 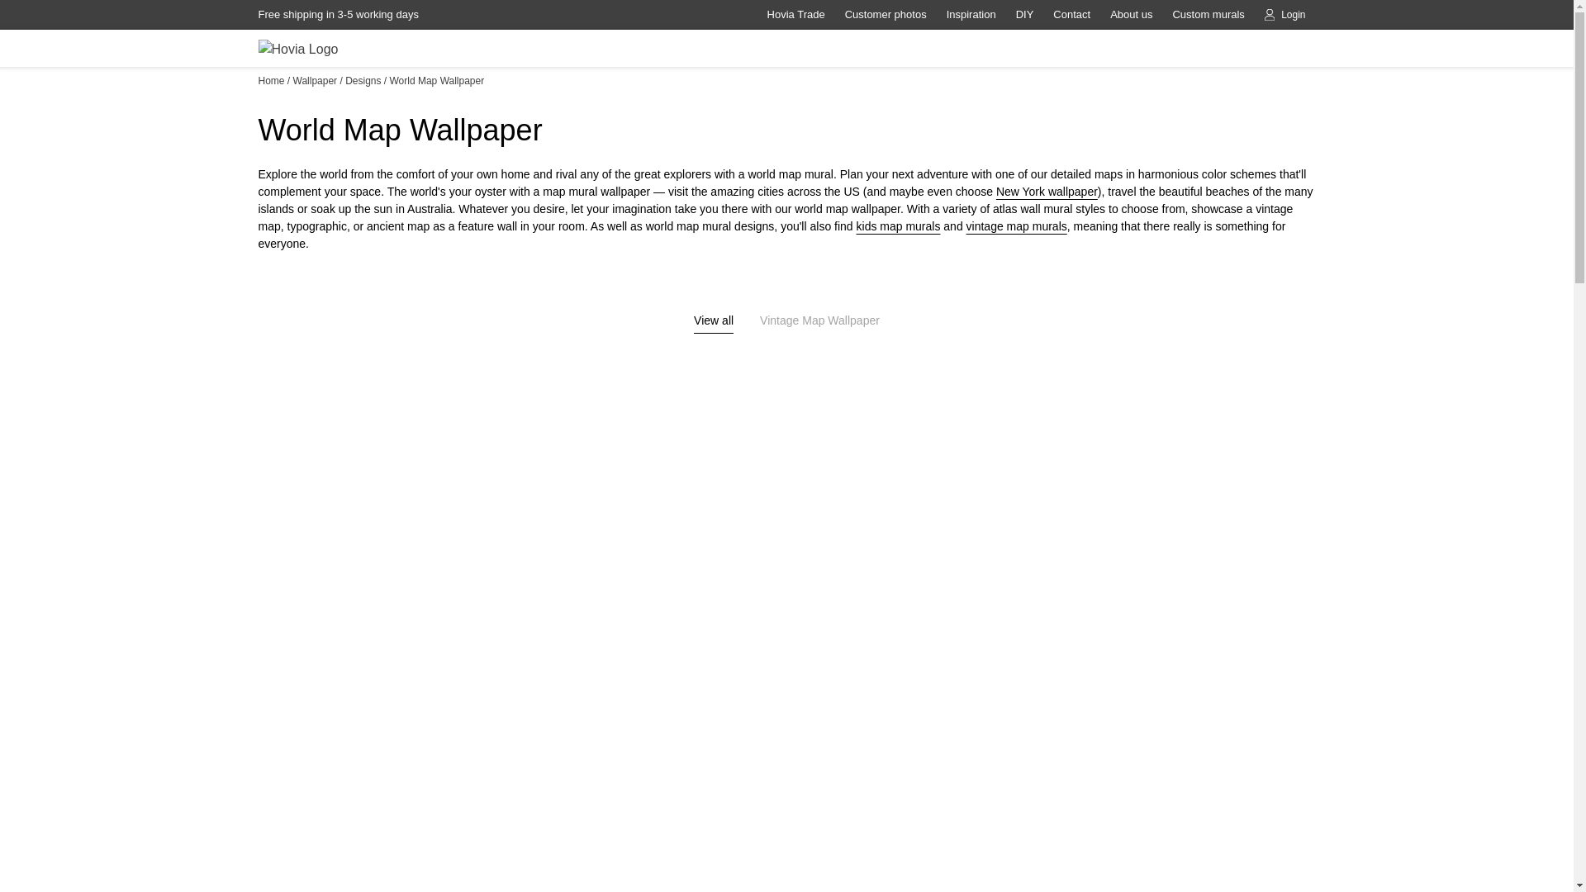 I want to click on Customer photos, so click(x=886, y=15).